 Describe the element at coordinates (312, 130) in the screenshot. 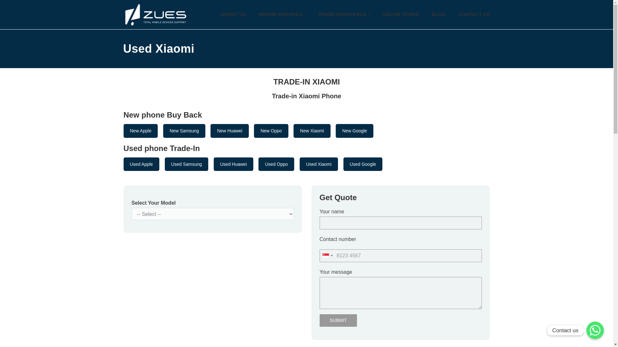

I see `New Xiaomi` at that location.